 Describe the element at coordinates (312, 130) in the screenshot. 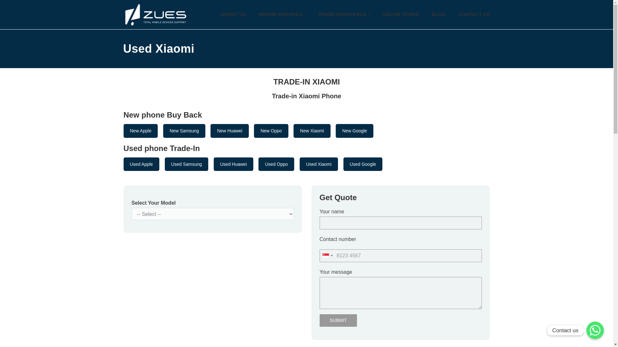

I see `New Xiaomi` at that location.